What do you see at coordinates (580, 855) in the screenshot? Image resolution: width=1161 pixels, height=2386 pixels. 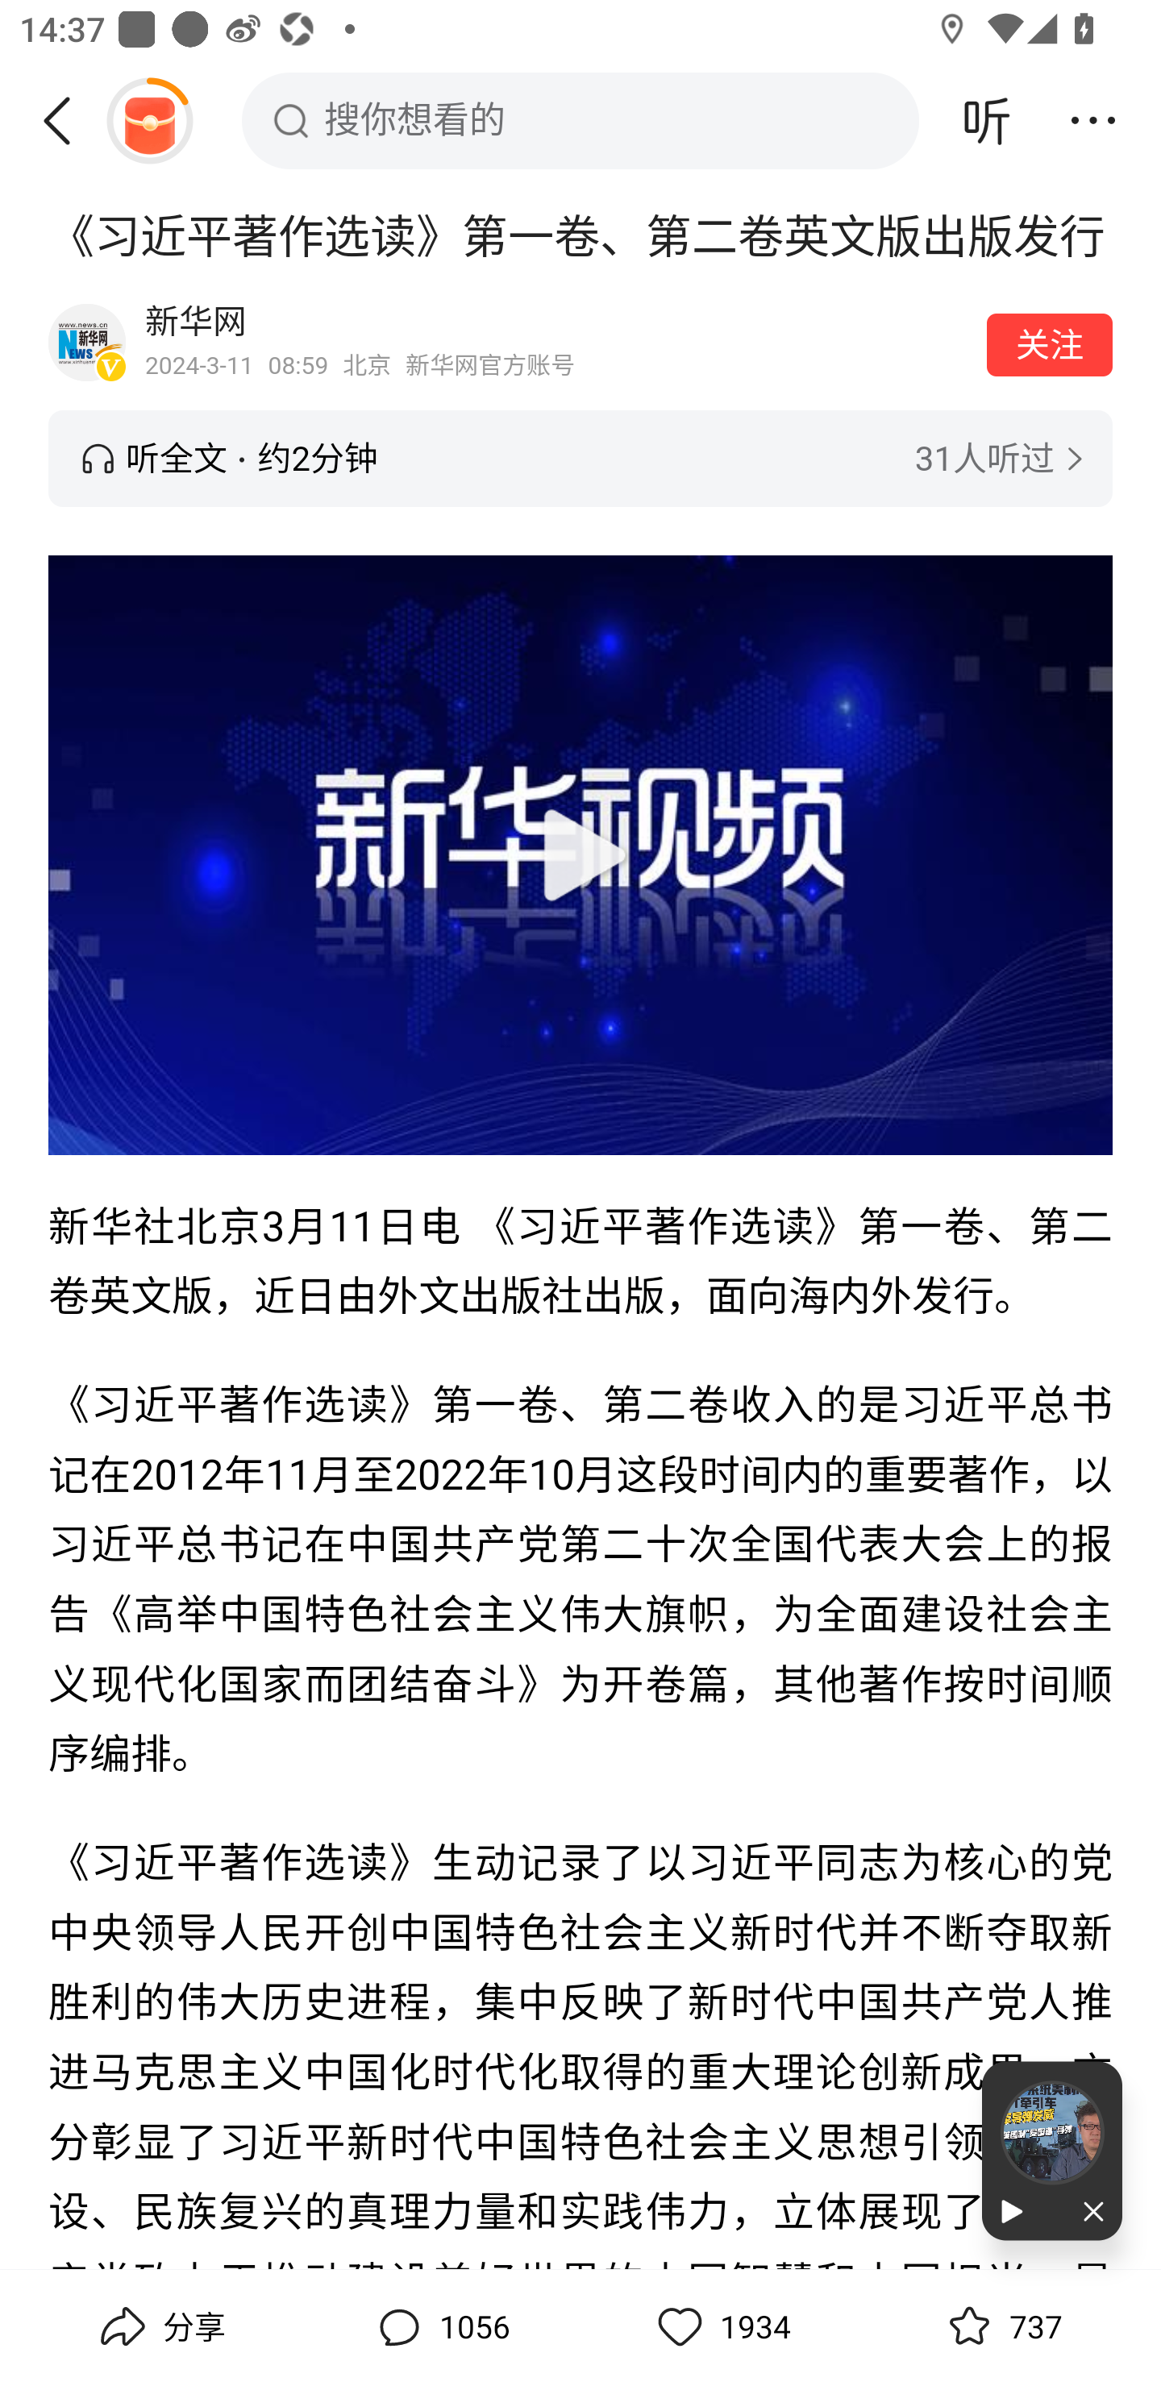 I see `播放视频` at bounding box center [580, 855].